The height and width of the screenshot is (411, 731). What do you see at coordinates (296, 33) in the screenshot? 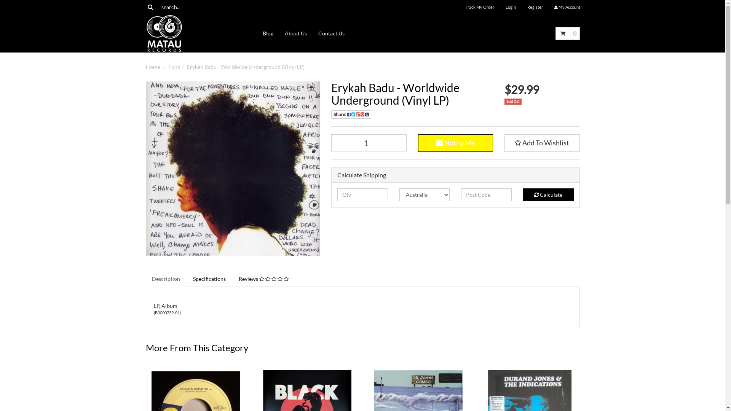
I see `About Us` at bounding box center [296, 33].